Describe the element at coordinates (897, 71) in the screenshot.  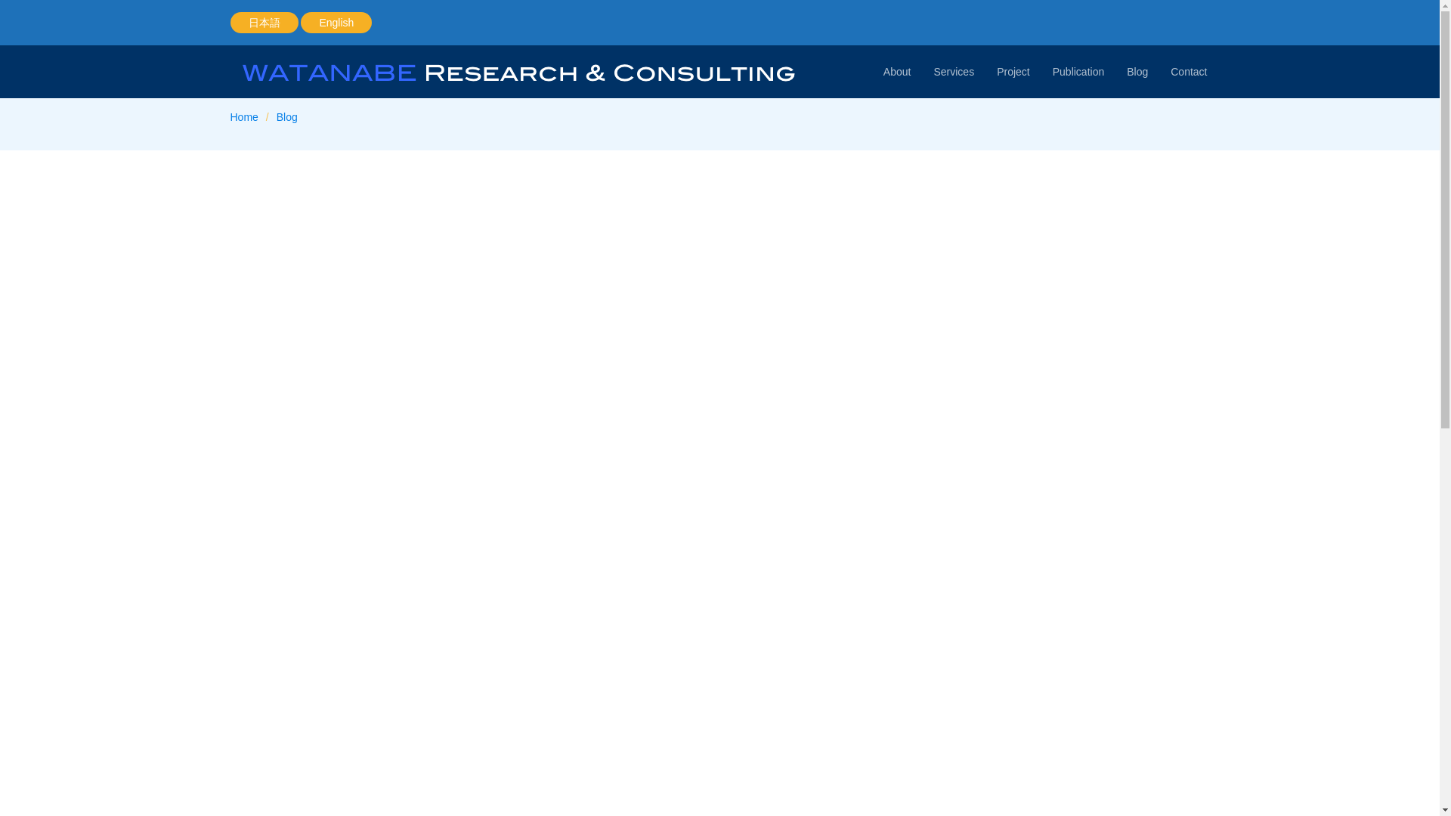
I see `About` at that location.